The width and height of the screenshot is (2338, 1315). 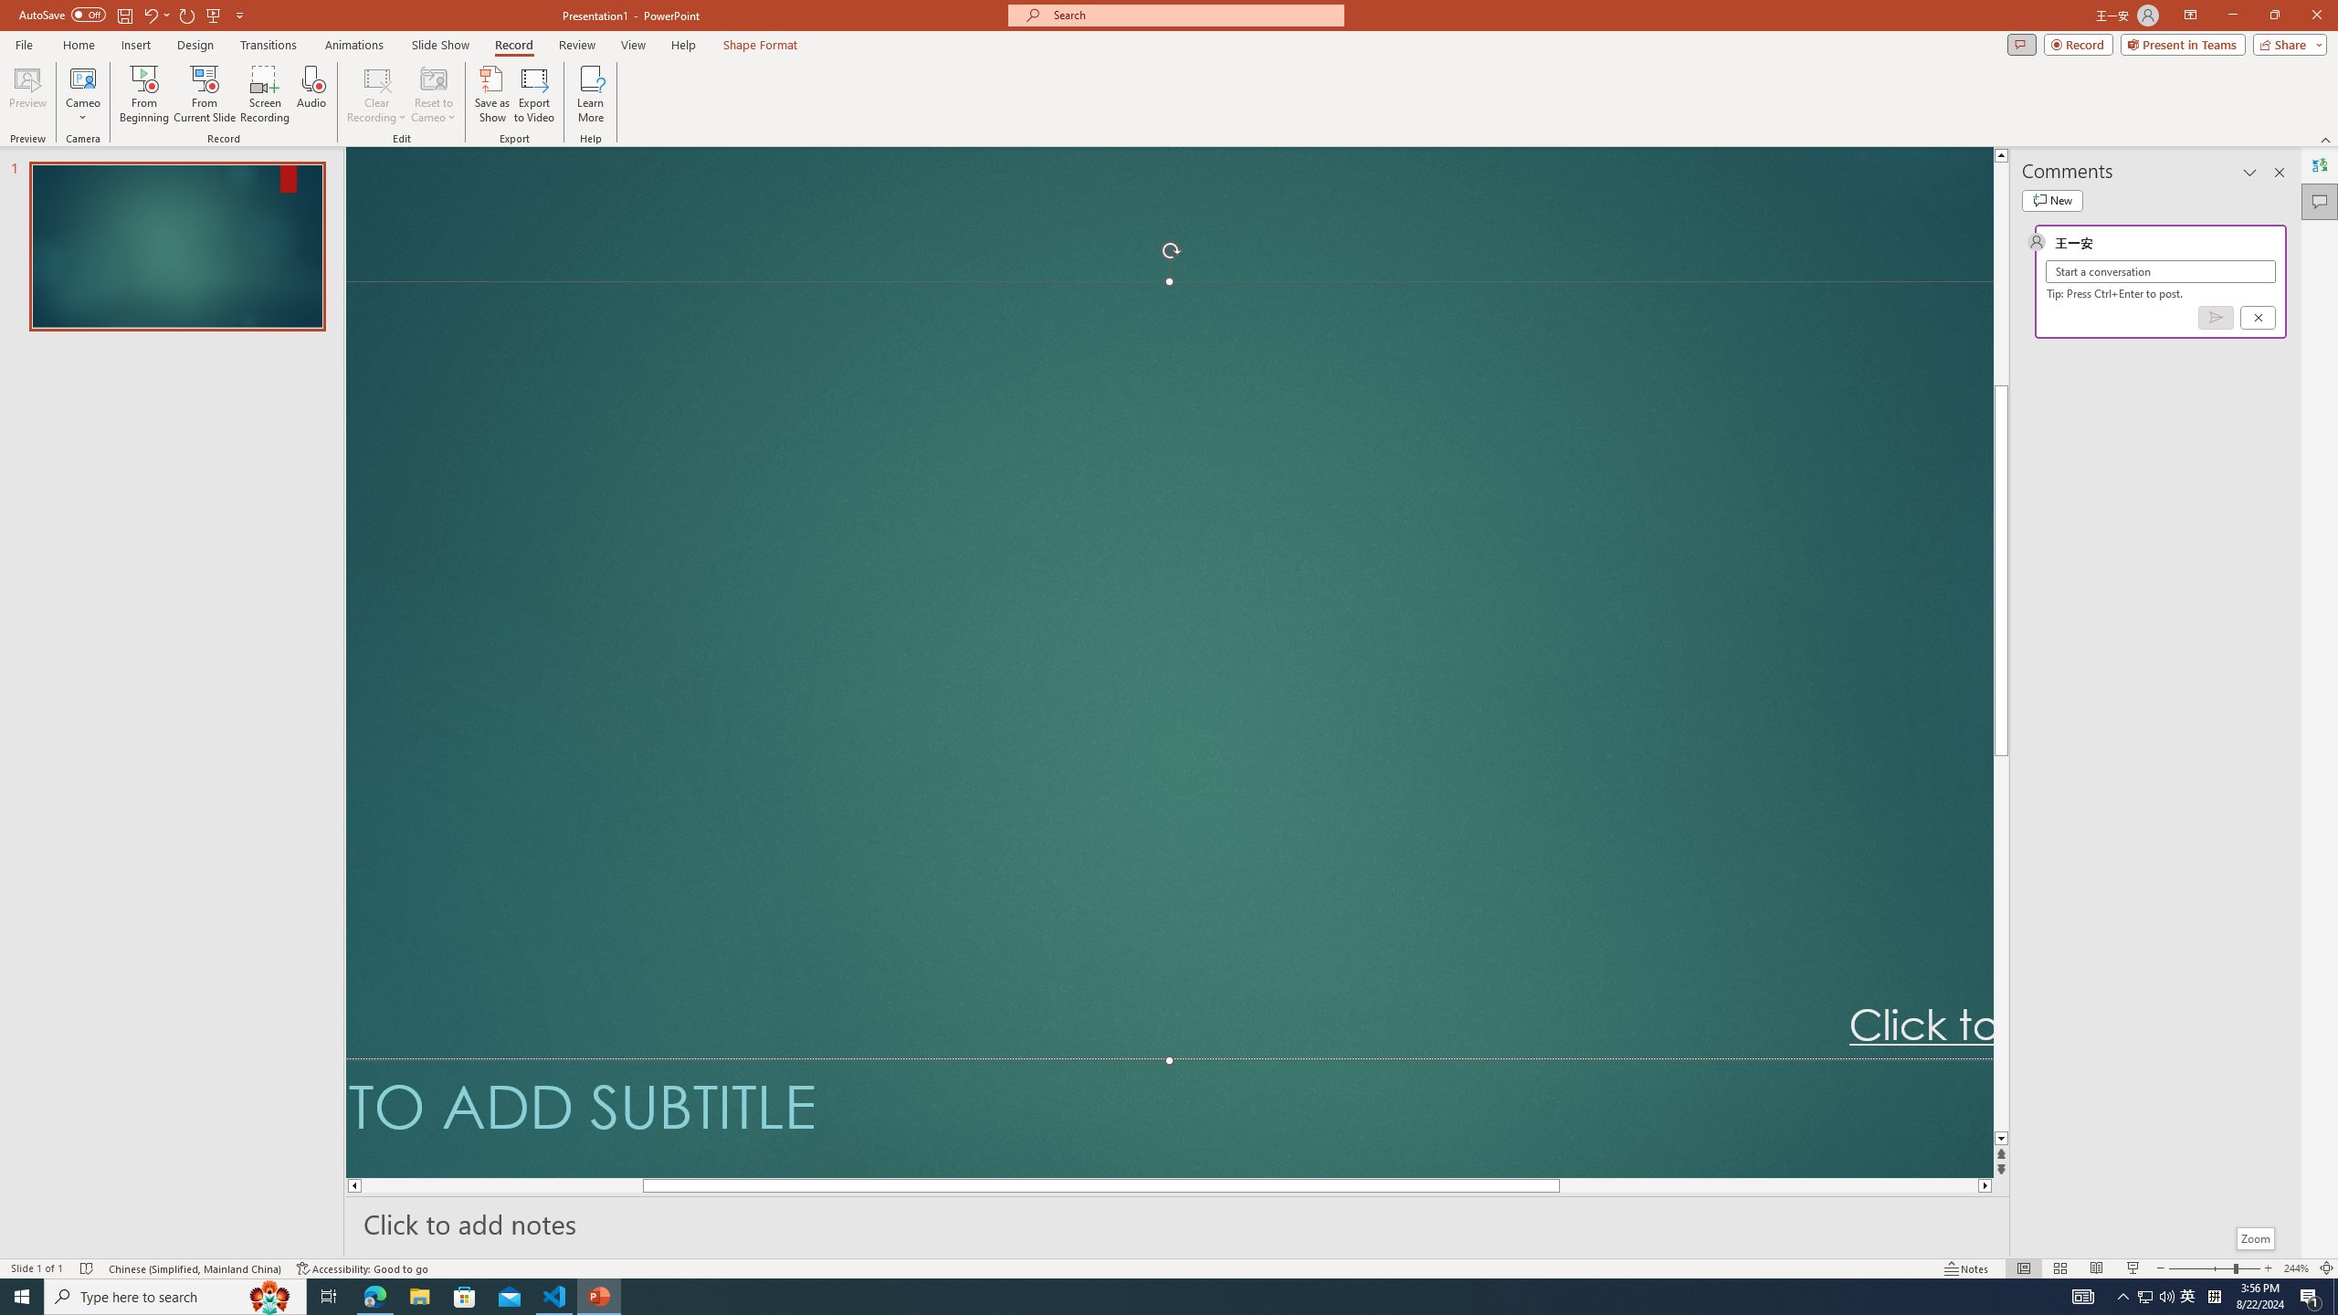 What do you see at coordinates (433, 94) in the screenshot?
I see `Reset to Cameo` at bounding box center [433, 94].